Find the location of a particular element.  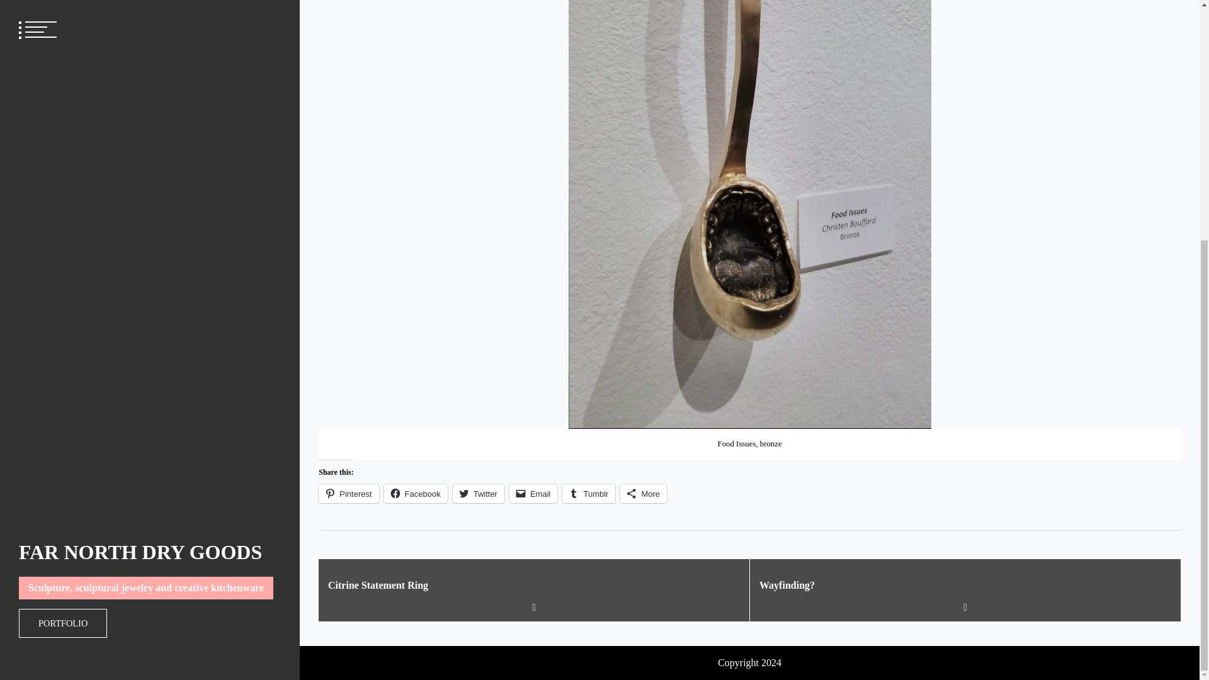

Facebook is located at coordinates (416, 494).